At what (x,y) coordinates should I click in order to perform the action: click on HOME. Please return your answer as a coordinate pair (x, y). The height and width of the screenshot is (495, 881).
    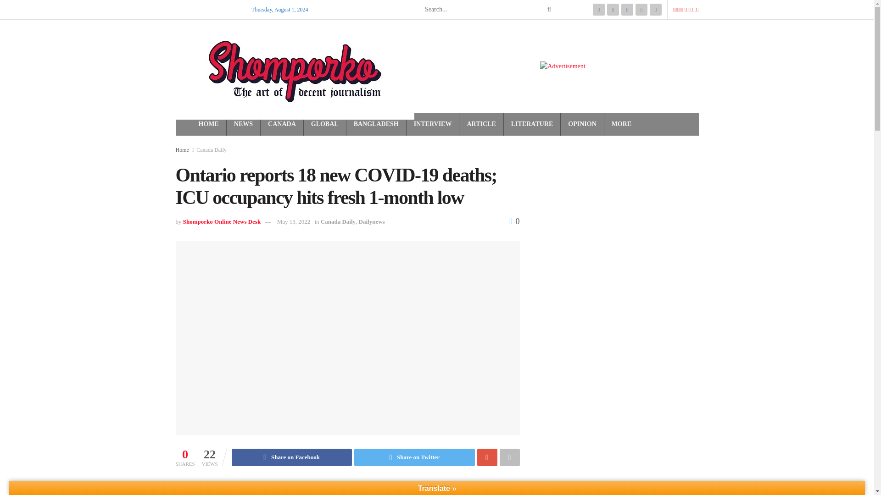
    Looking at the image, I should click on (208, 124).